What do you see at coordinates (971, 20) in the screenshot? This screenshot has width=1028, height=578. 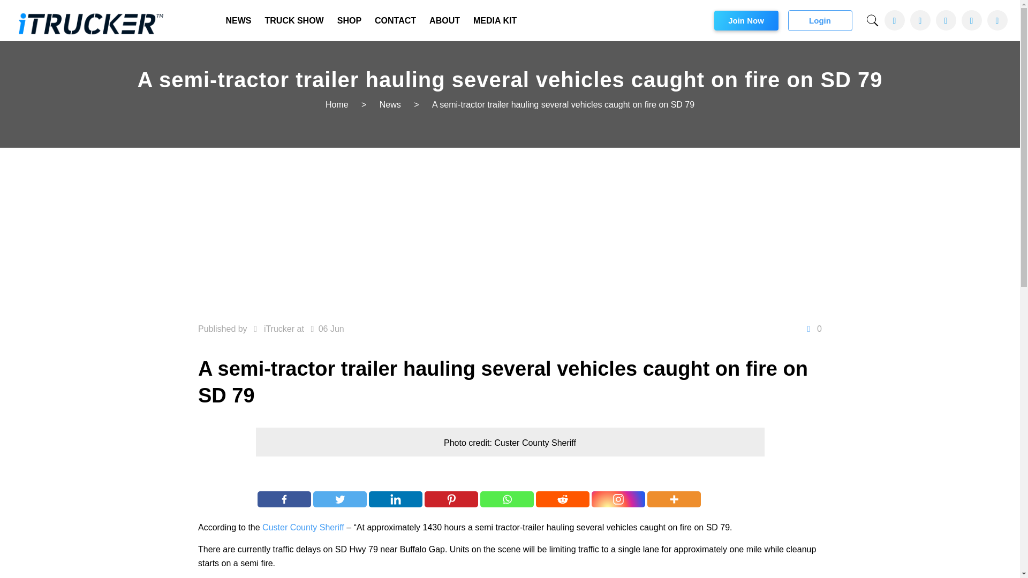 I see `LinkedIn` at bounding box center [971, 20].